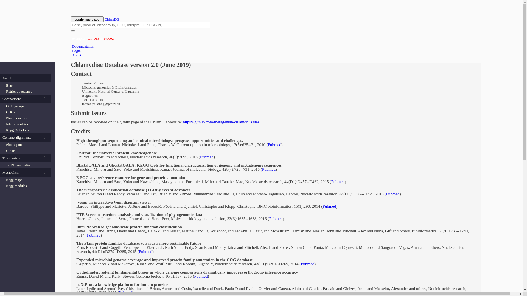  I want to click on Pfam domains, so click(27, 118).